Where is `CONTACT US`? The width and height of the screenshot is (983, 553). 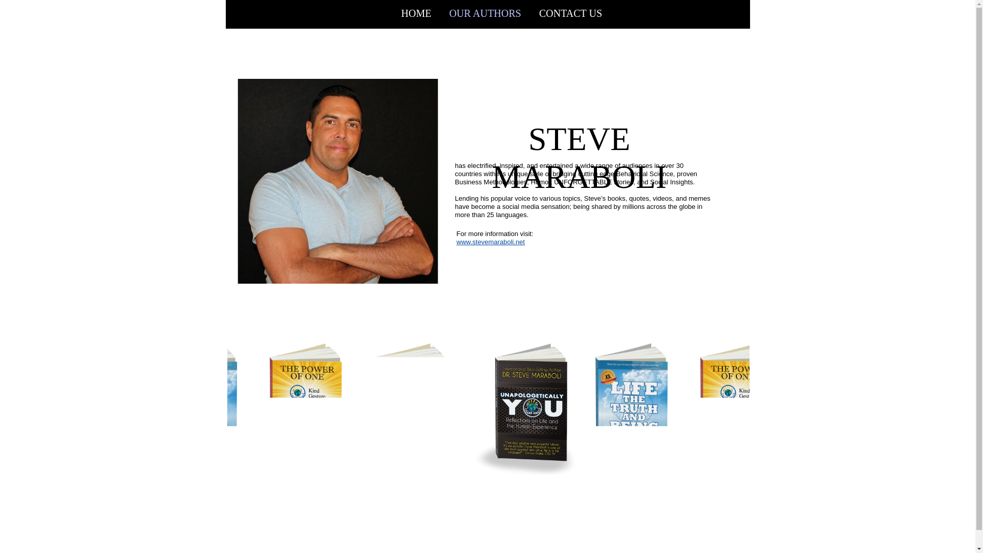 CONTACT US is located at coordinates (566, 16).